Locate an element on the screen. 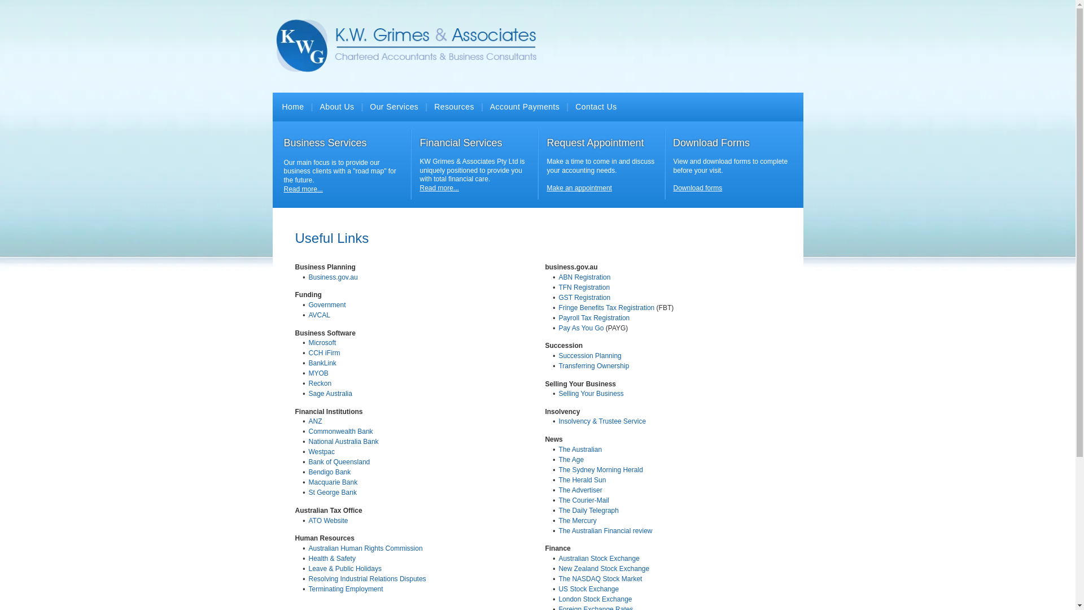 This screenshot has height=610, width=1084. ANZ is located at coordinates (315, 421).